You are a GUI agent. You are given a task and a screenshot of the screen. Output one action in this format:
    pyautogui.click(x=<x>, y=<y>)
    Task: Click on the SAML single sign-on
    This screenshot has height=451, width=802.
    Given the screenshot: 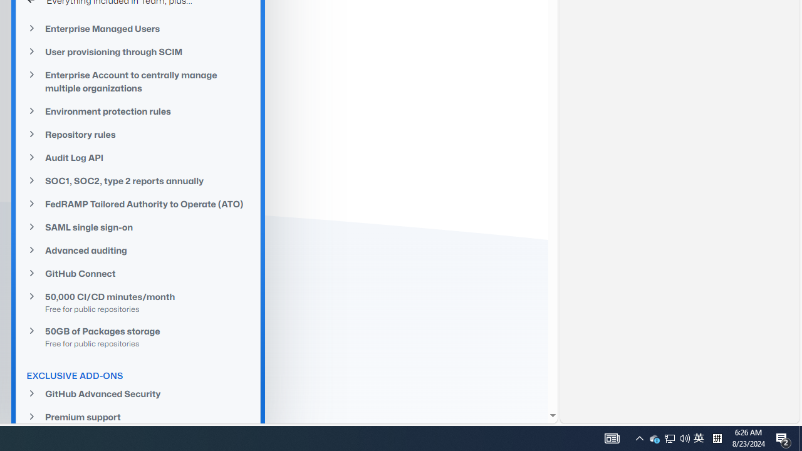 What is the action you would take?
    pyautogui.click(x=138, y=227)
    